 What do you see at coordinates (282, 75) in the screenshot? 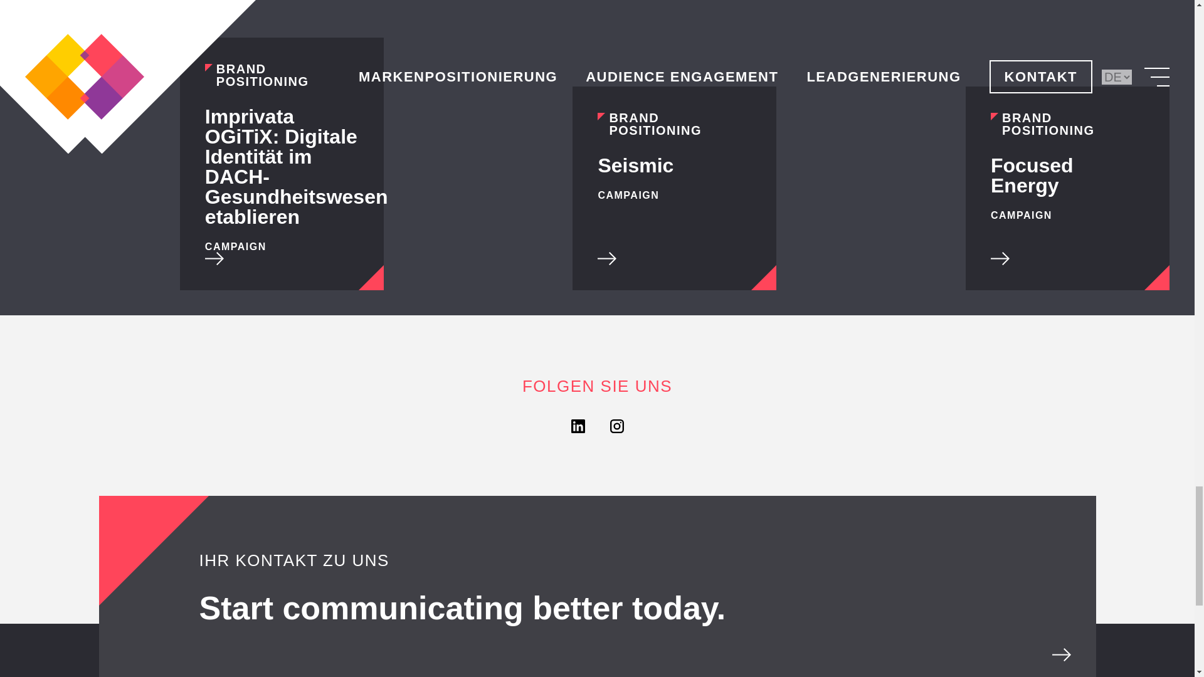
I see `BRAND POSITIONING` at bounding box center [282, 75].